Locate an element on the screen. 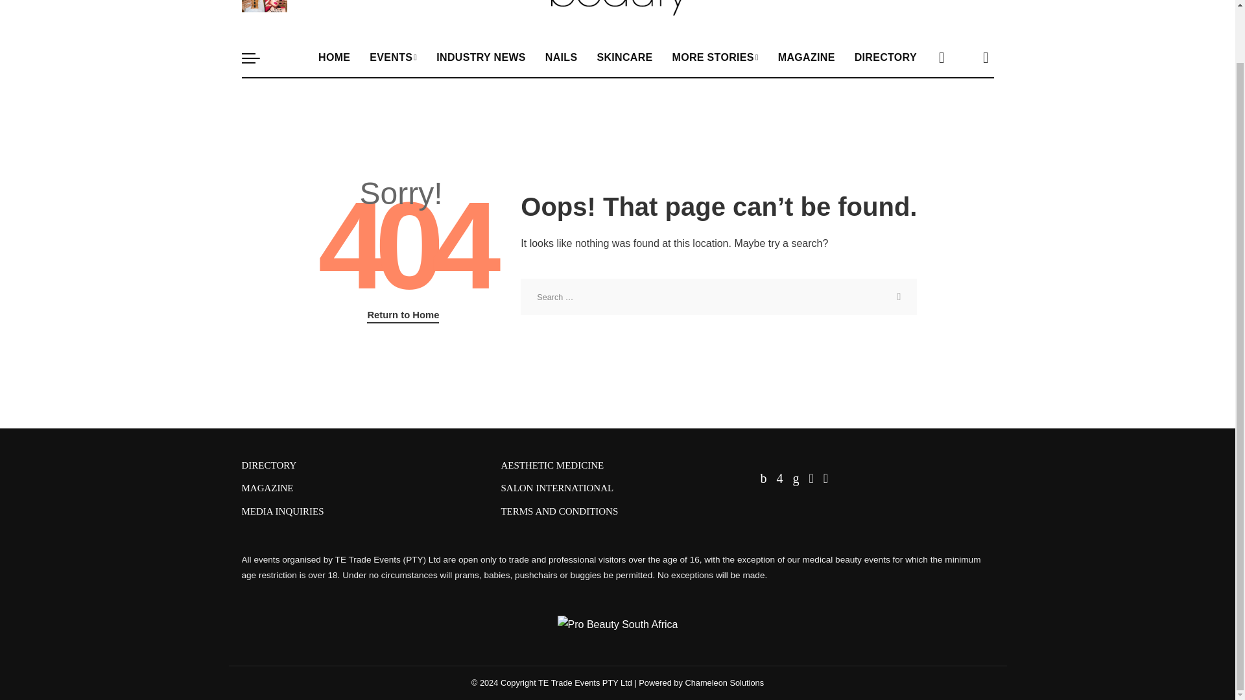  Search is located at coordinates (898, 297).